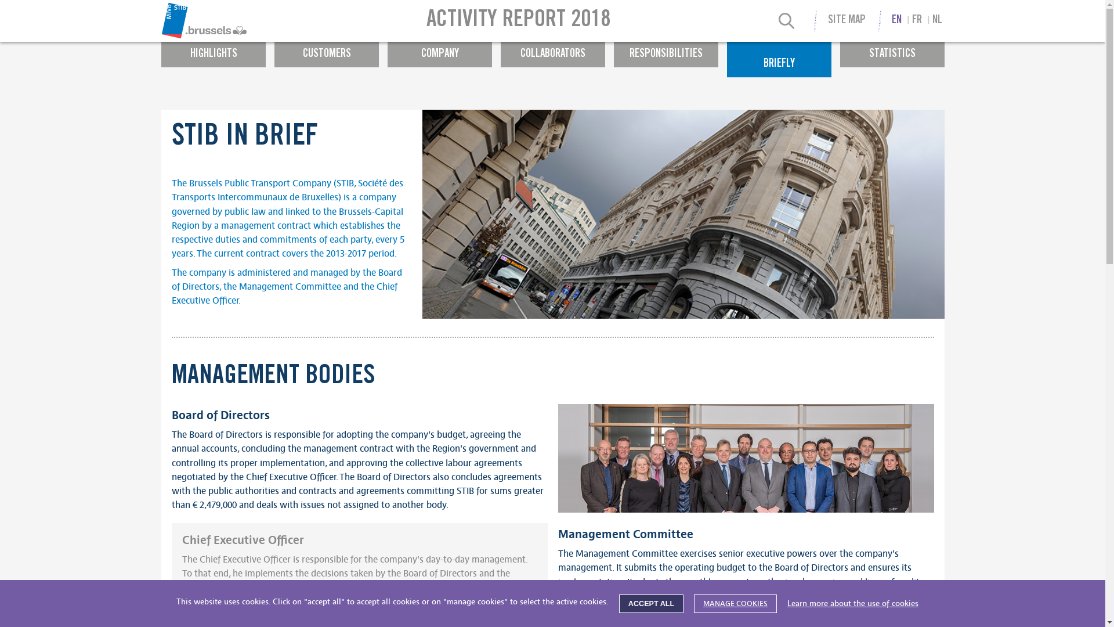  What do you see at coordinates (938, 21) in the screenshot?
I see `NL` at bounding box center [938, 21].